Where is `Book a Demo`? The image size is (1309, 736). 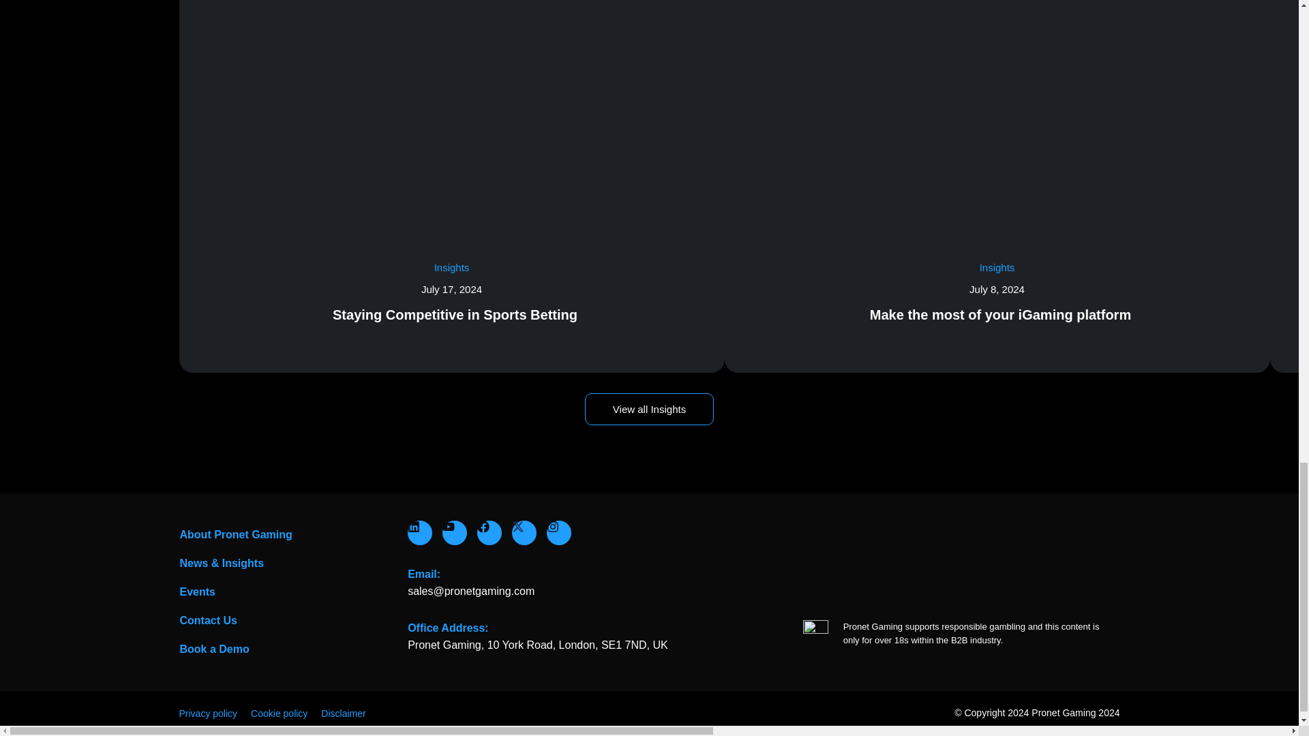 Book a Demo is located at coordinates (286, 649).